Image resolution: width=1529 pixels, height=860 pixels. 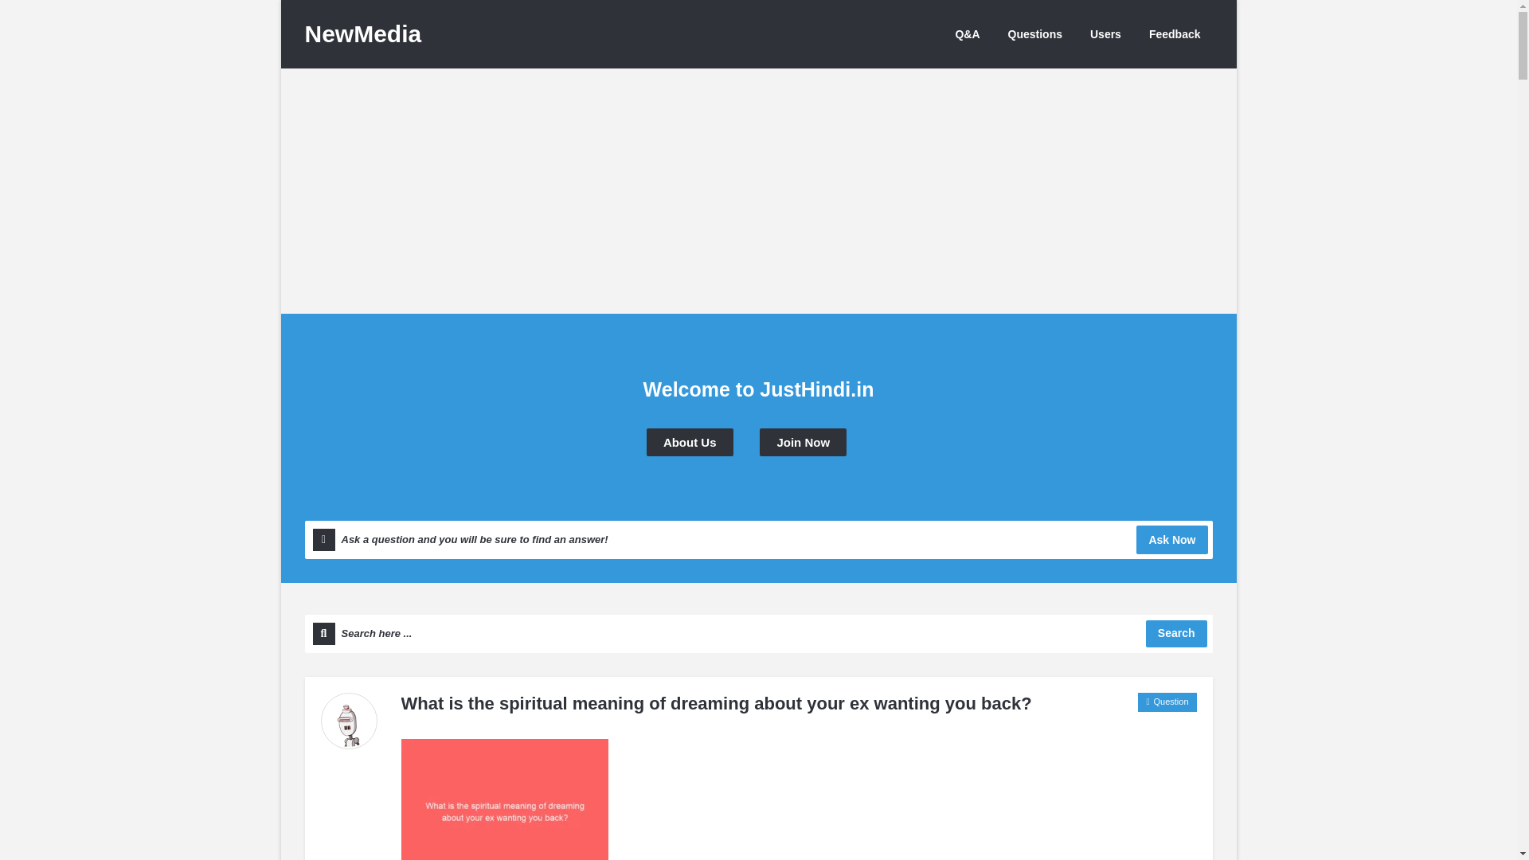 I want to click on Search, so click(x=1176, y=634).